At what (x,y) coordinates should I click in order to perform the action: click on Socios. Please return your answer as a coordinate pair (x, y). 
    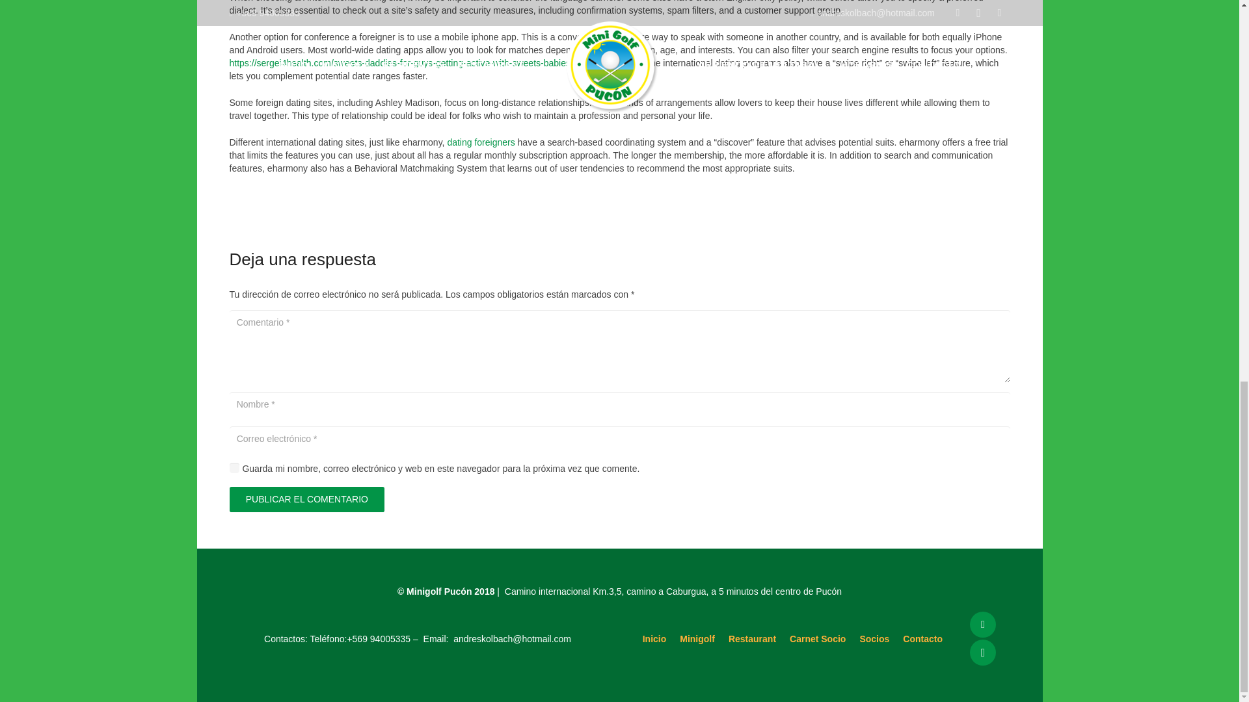
    Looking at the image, I should click on (874, 639).